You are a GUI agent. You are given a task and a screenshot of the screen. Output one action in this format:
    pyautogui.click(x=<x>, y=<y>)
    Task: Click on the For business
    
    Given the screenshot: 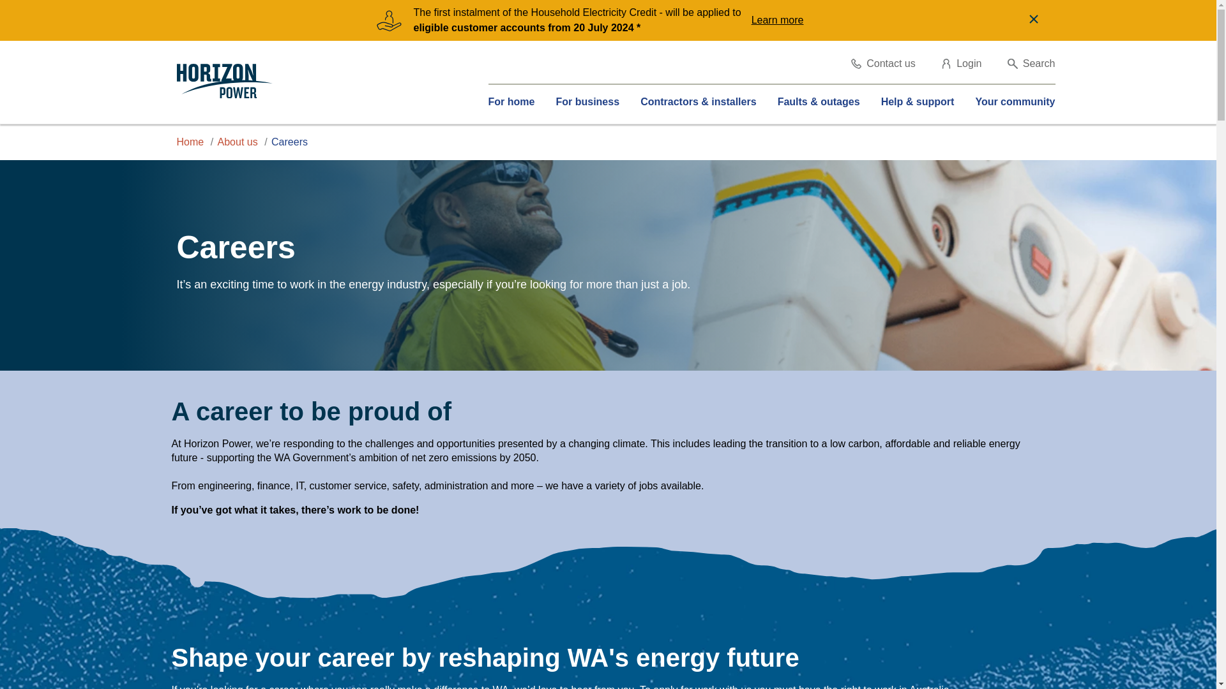 What is the action you would take?
    pyautogui.click(x=587, y=101)
    